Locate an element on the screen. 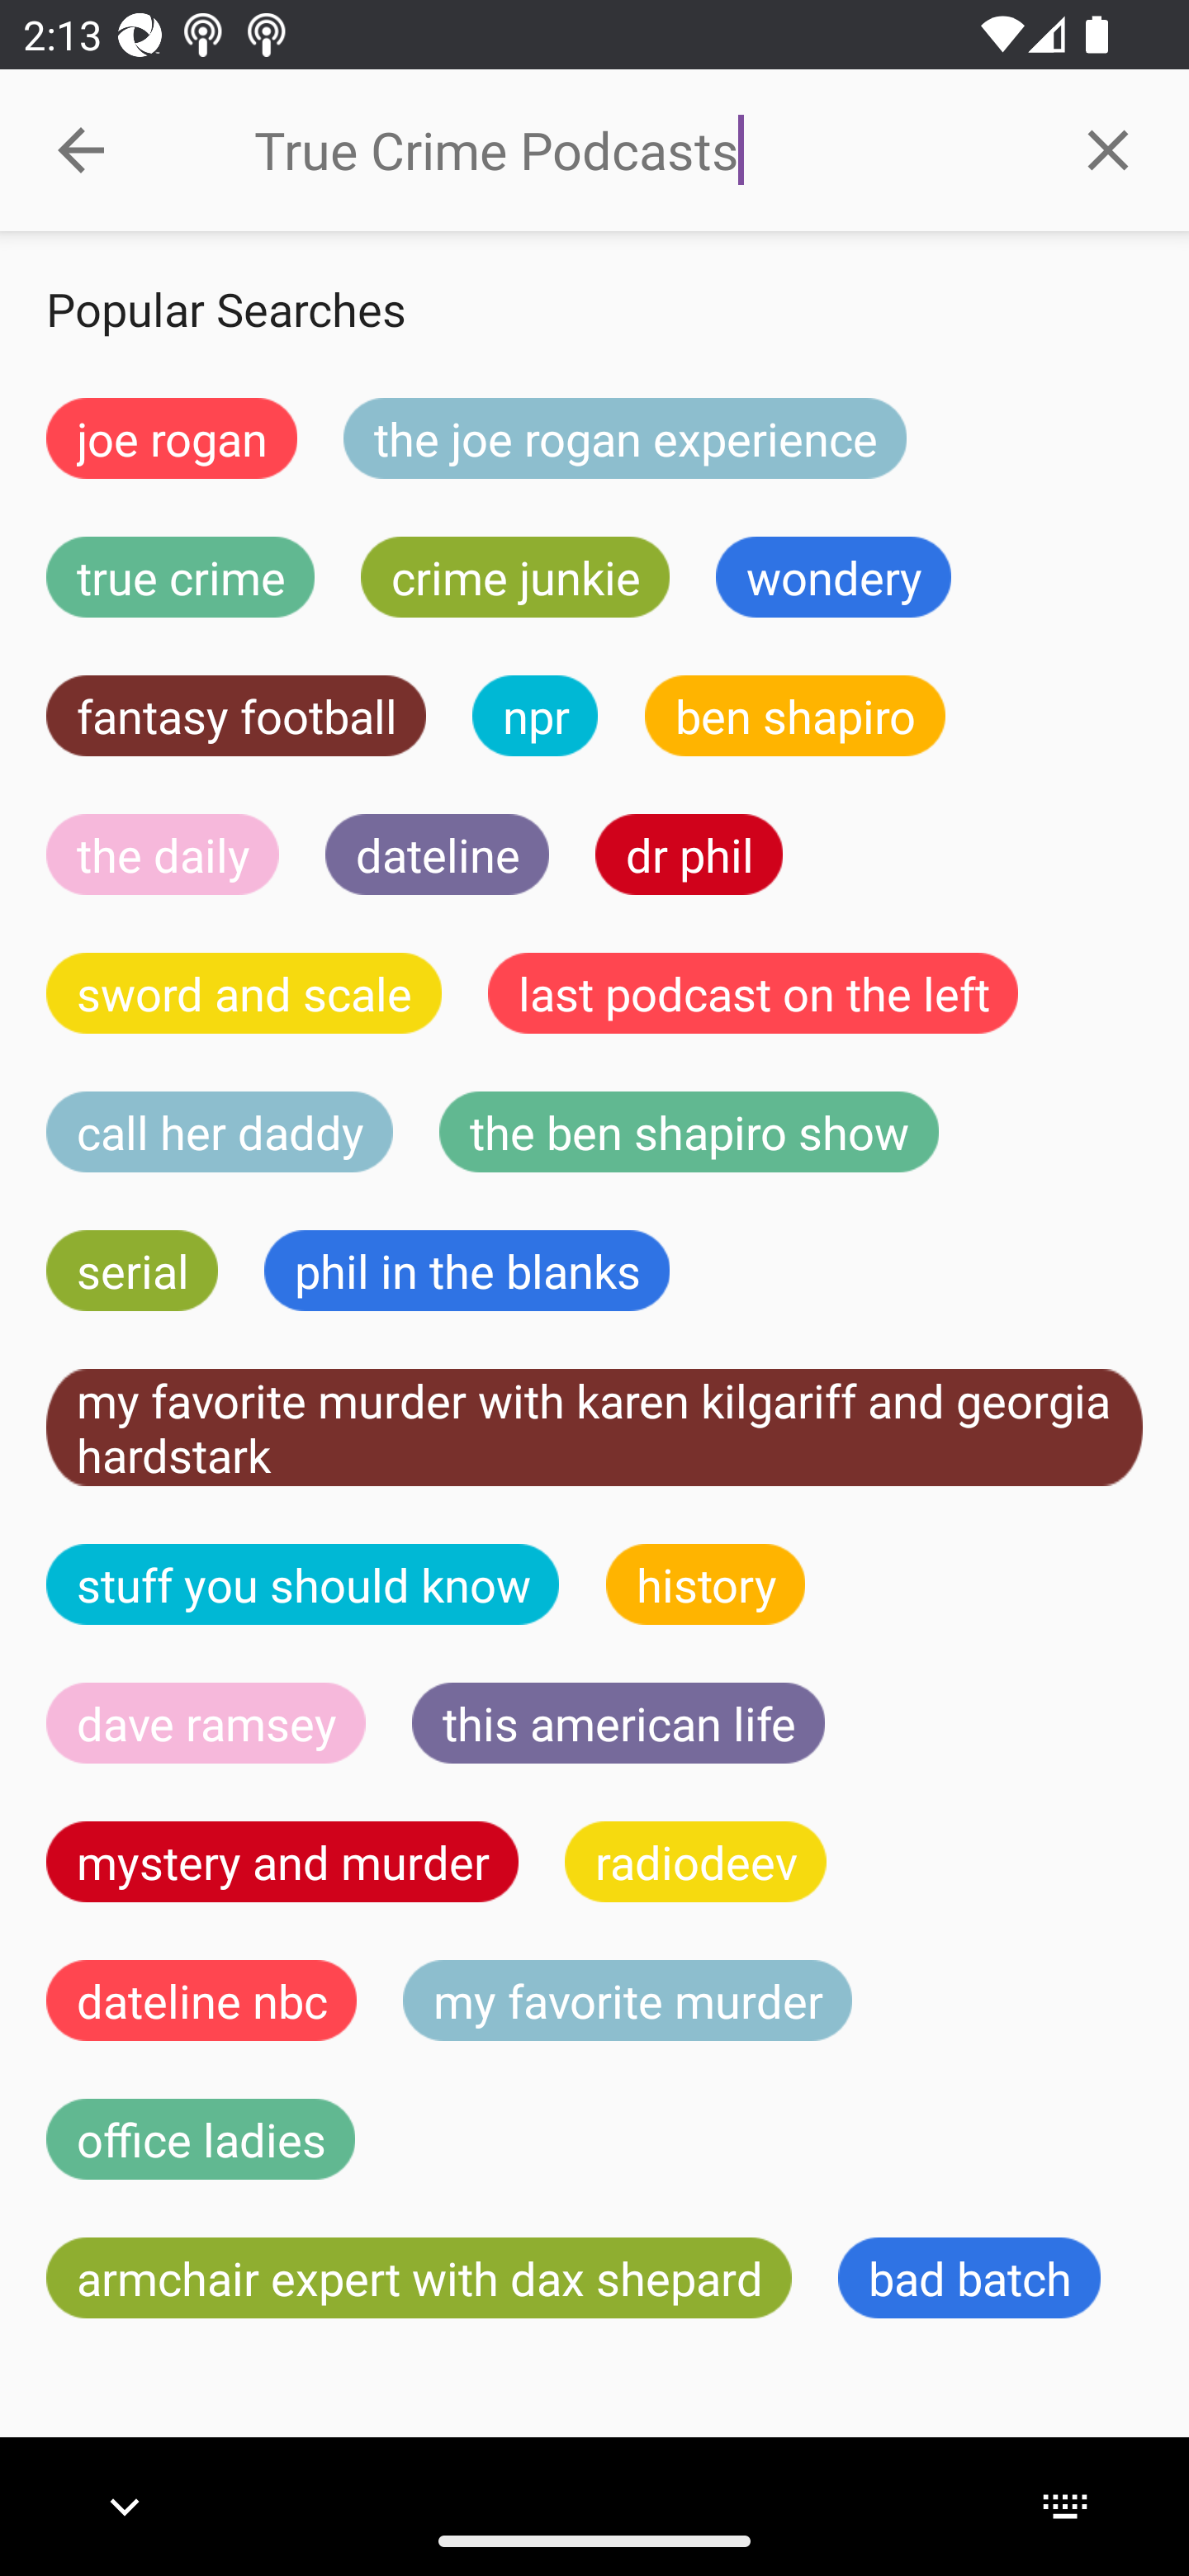 This screenshot has height=2576, width=1189. dateline nbc is located at coordinates (201, 2000).